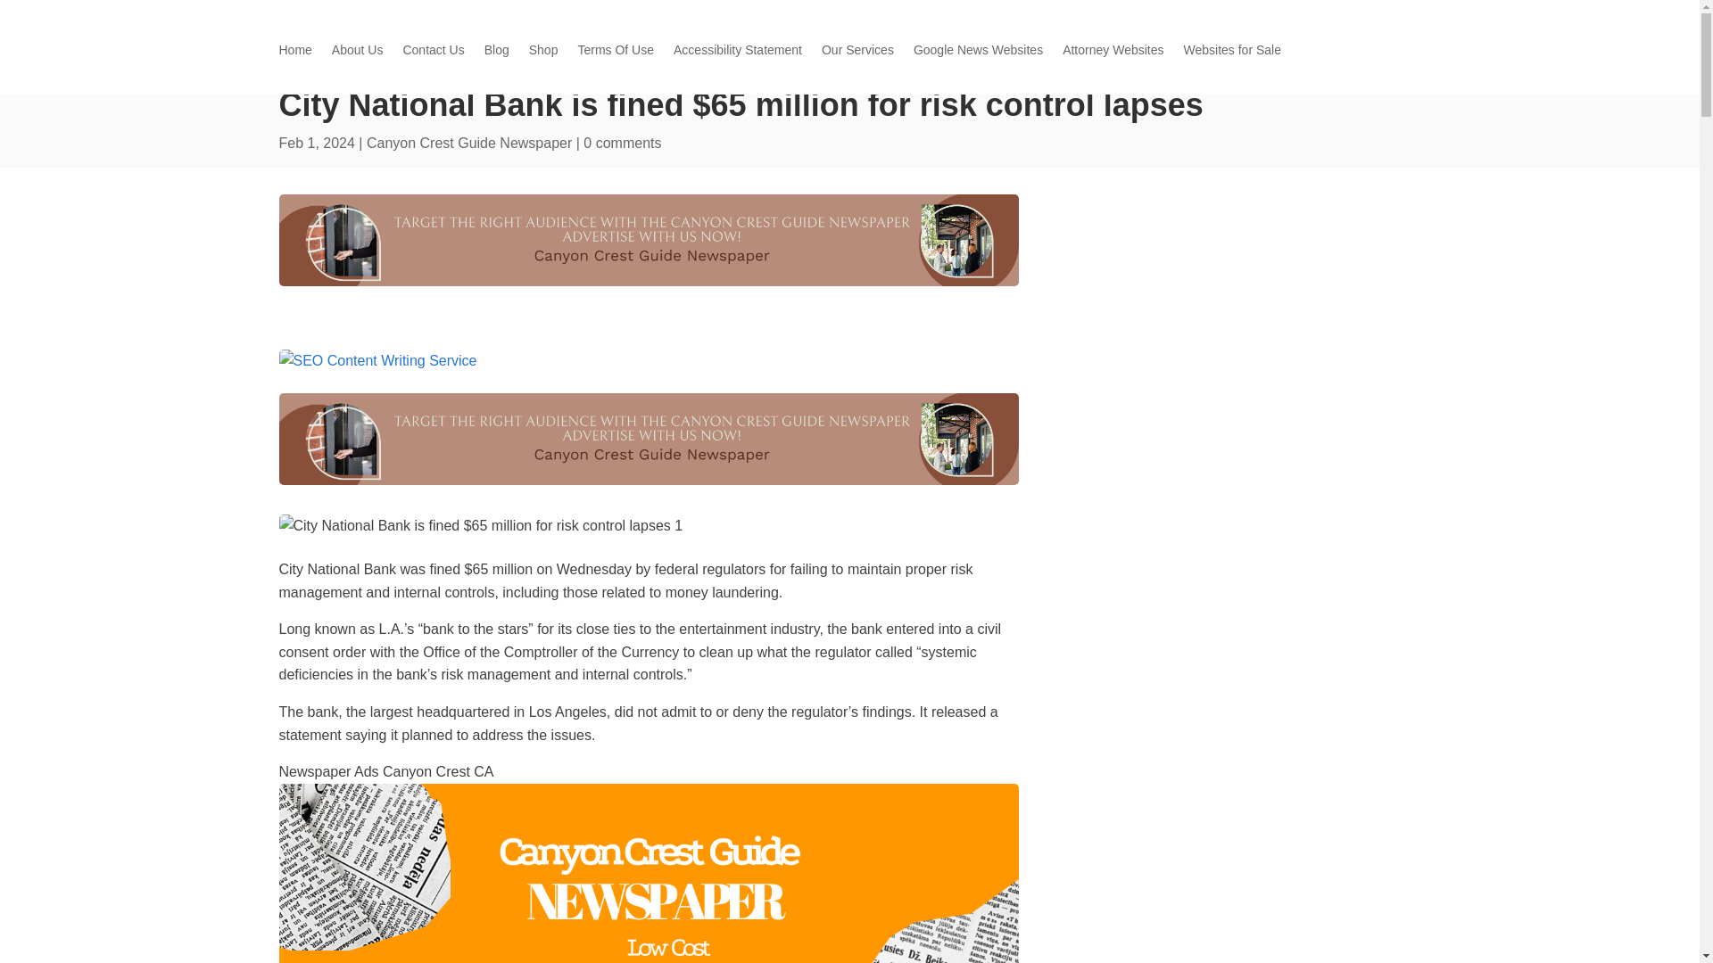 The image size is (1713, 963). What do you see at coordinates (469, 143) in the screenshot?
I see `Canyon Crest Guide Newspaper` at bounding box center [469, 143].